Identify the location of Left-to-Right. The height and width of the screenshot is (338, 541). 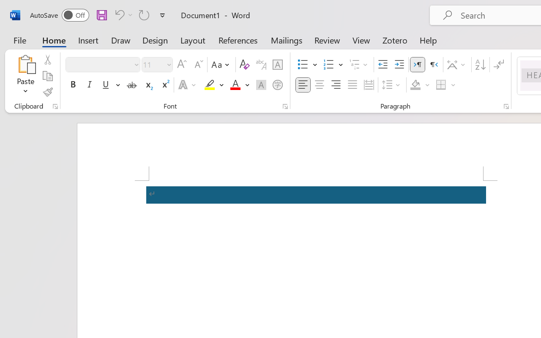
(418, 65).